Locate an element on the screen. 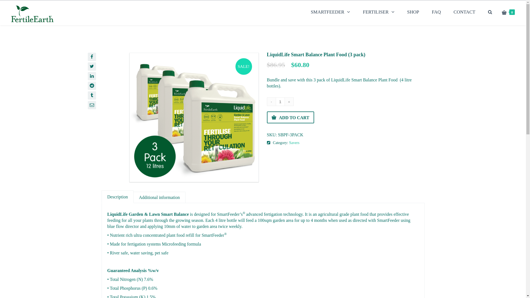  CONTACT is located at coordinates (464, 12).